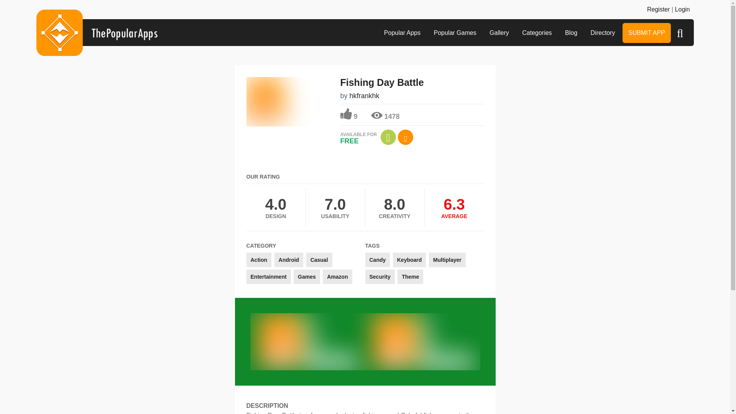 The height and width of the screenshot is (414, 736). Describe the element at coordinates (379, 277) in the screenshot. I see `Security` at that location.